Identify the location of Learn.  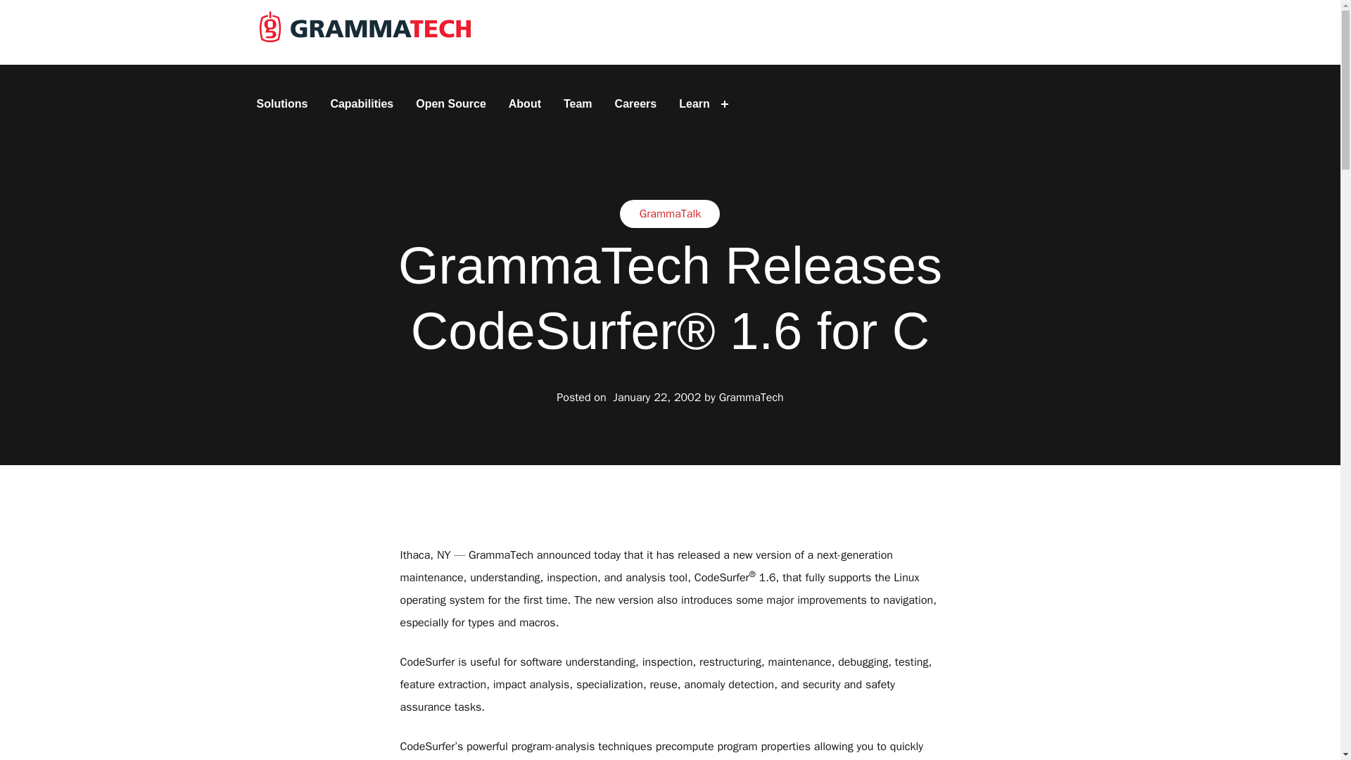
(694, 104).